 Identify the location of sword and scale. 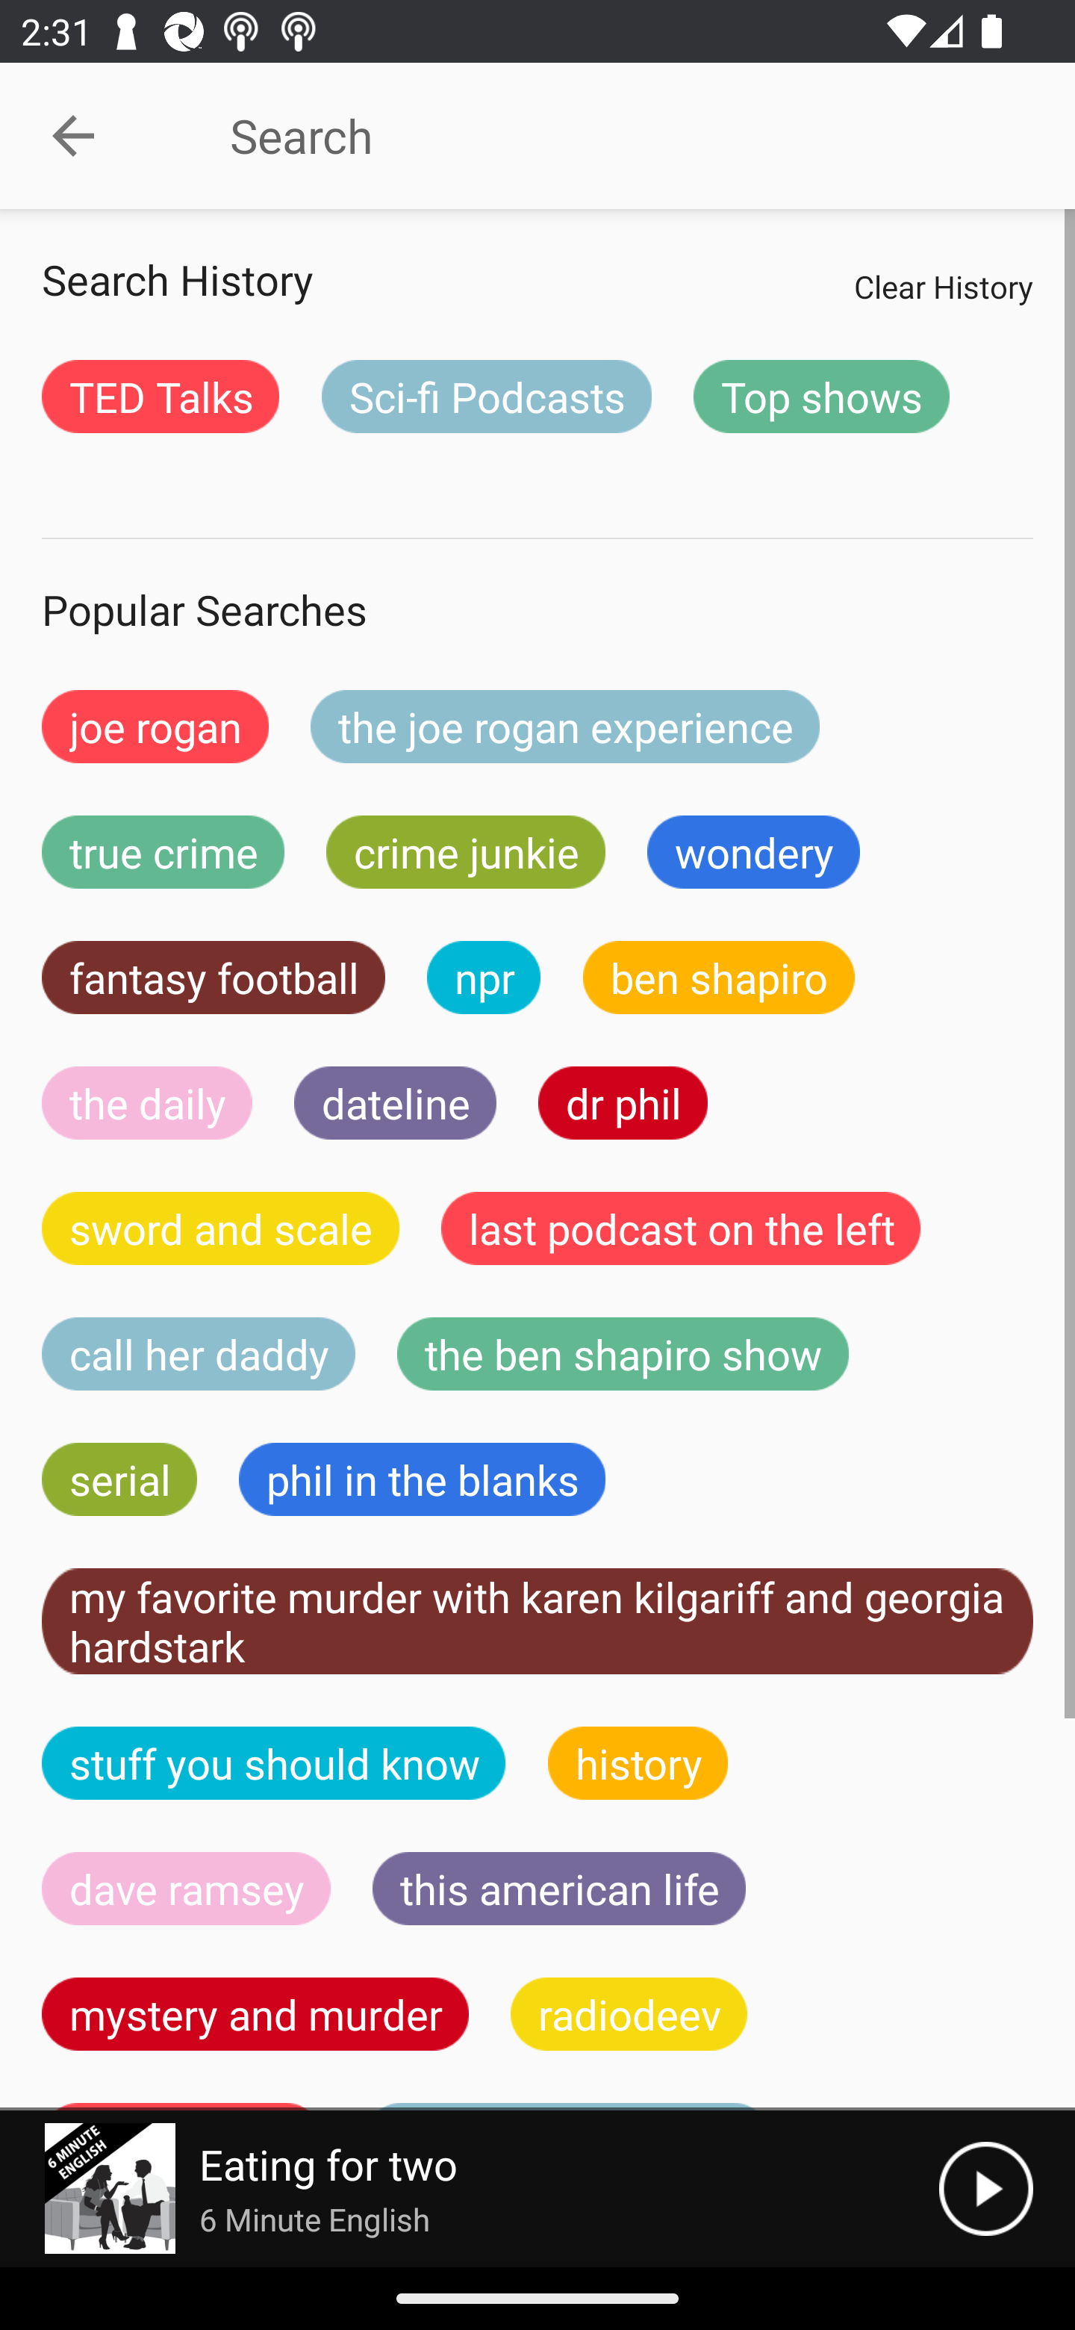
(221, 1229).